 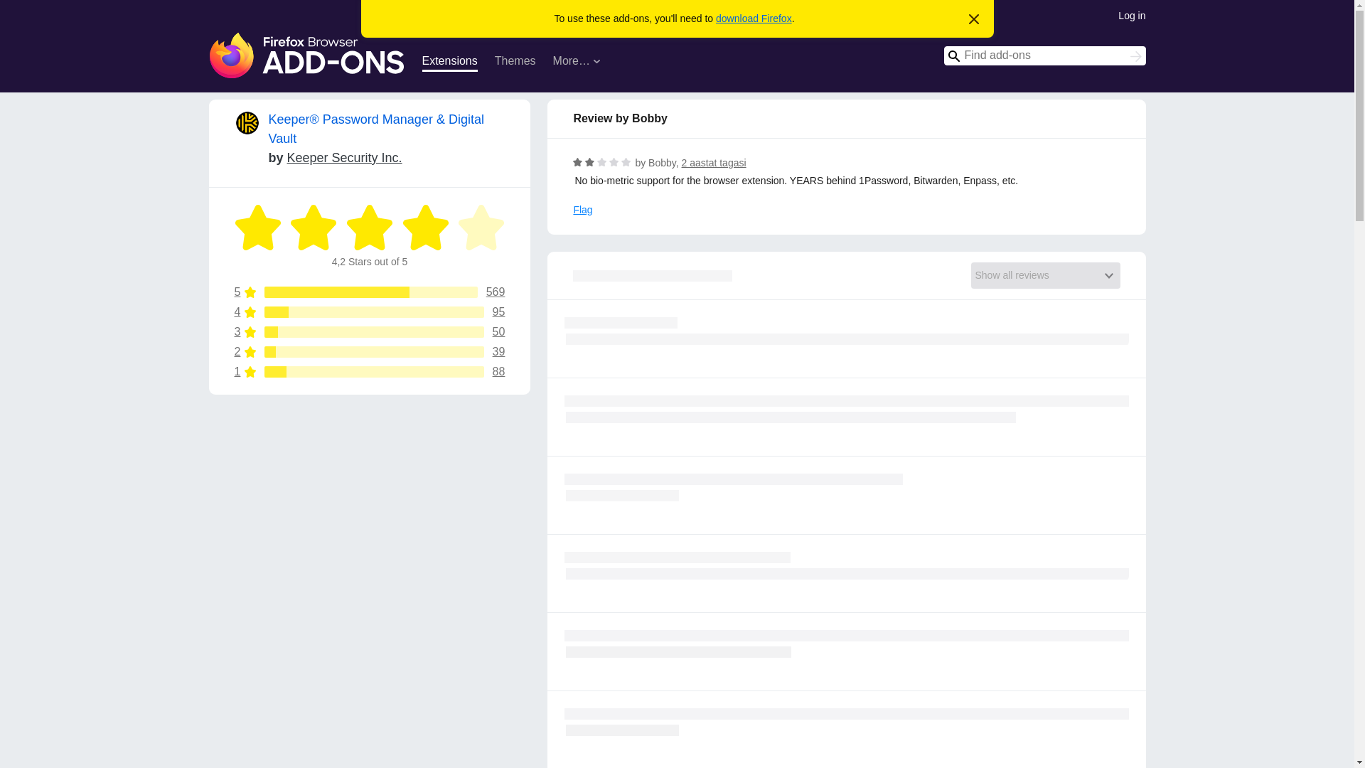 What do you see at coordinates (754, 18) in the screenshot?
I see `Rated 4,2 out of 5` at bounding box center [754, 18].